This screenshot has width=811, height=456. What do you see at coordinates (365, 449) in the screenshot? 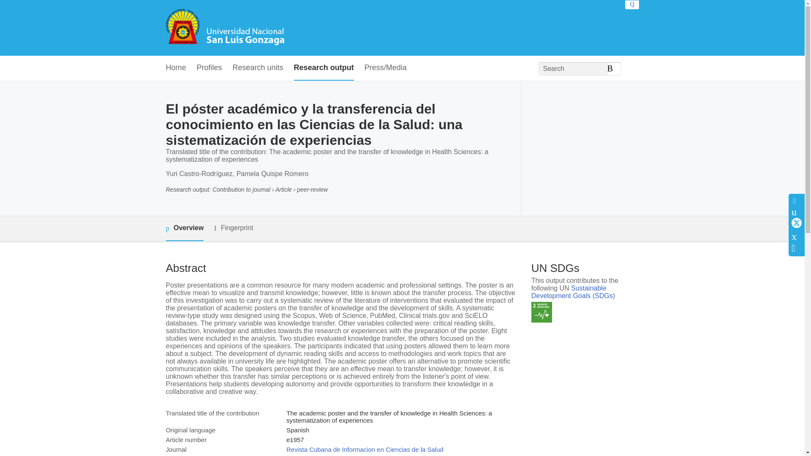
I see `Revista Cubana de Informacion en Ciencias de la Salud` at bounding box center [365, 449].